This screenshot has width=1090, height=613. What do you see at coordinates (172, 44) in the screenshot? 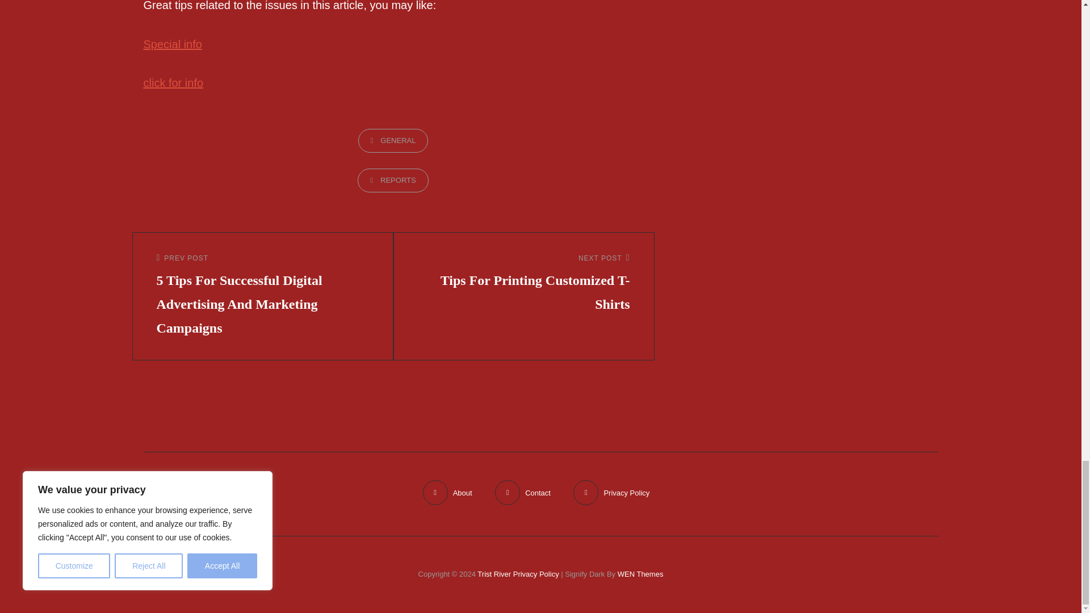
I see `click for info` at bounding box center [172, 44].